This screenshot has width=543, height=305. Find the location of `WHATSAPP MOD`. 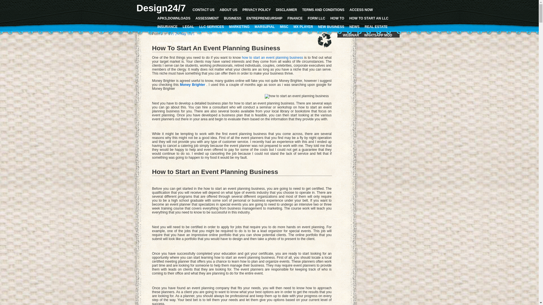

WHATSAPP MOD is located at coordinates (378, 35).